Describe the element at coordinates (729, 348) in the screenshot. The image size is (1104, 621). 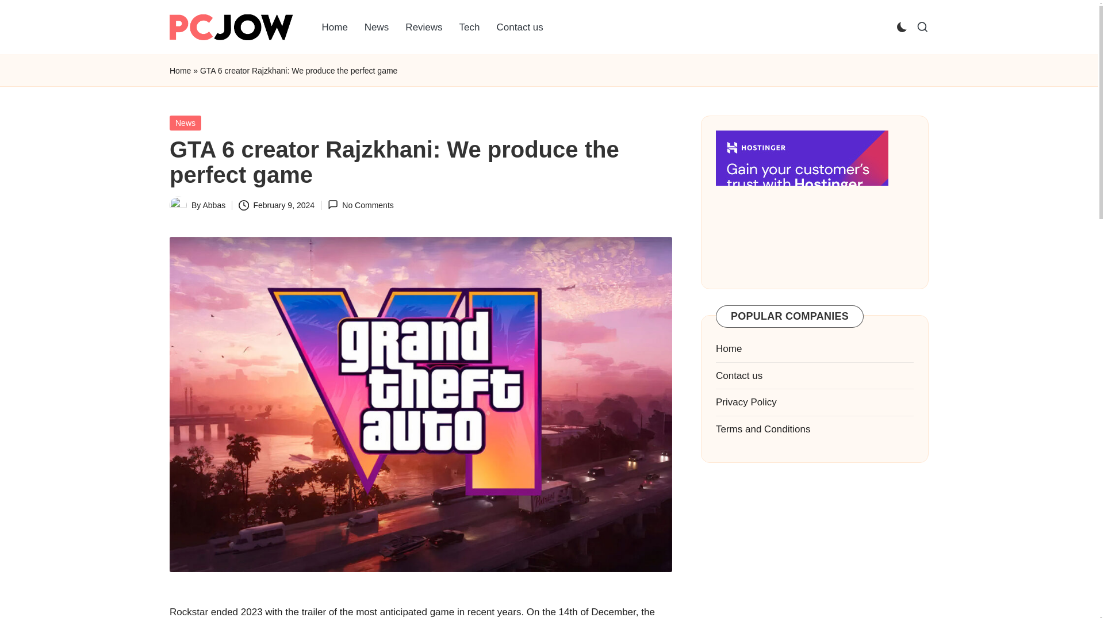
I see `Home` at that location.